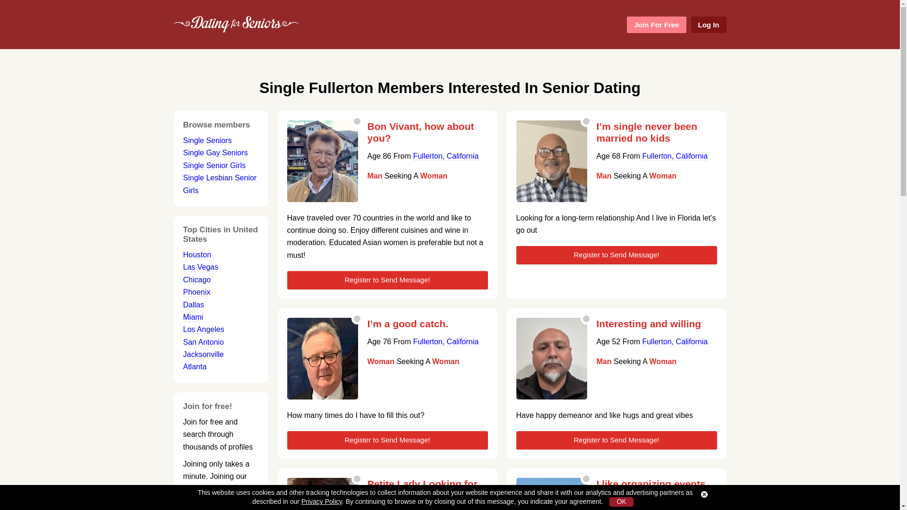  Describe the element at coordinates (708, 25) in the screenshot. I see `Log In` at that location.